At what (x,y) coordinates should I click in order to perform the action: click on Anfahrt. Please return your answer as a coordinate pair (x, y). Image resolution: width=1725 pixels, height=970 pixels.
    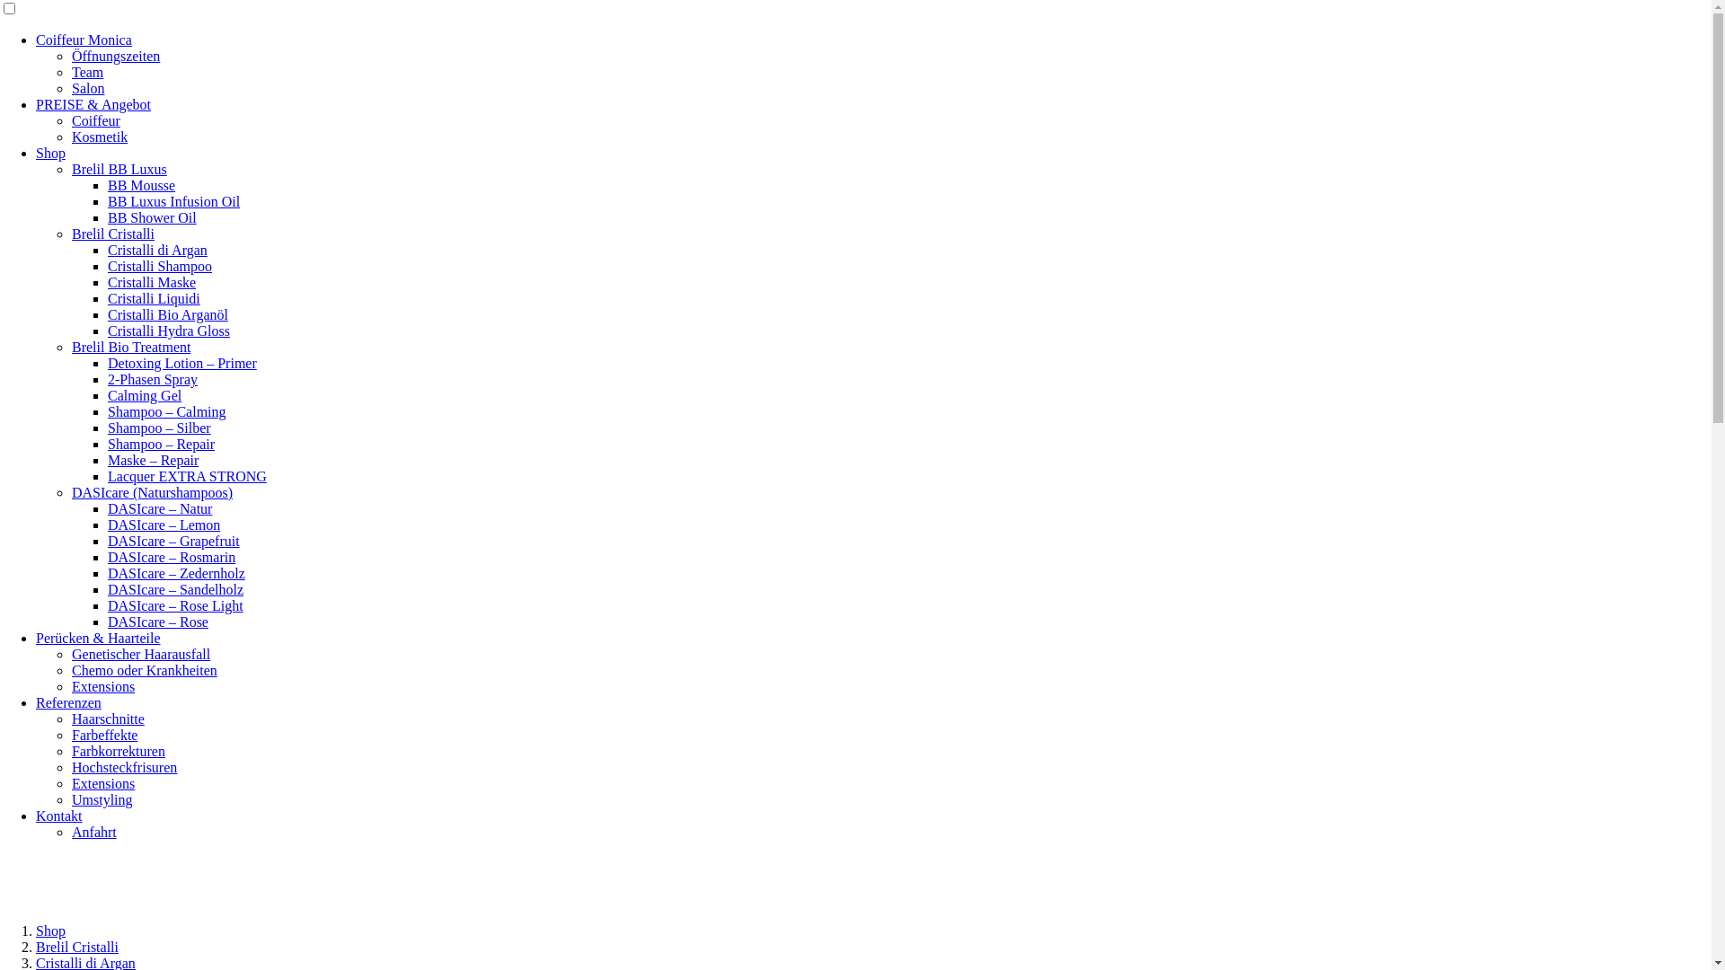
    Looking at the image, I should click on (94, 832).